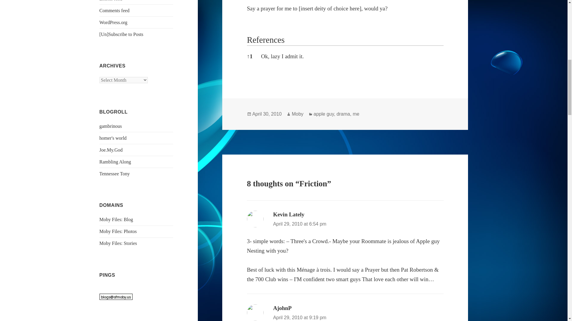  I want to click on me, so click(356, 114).